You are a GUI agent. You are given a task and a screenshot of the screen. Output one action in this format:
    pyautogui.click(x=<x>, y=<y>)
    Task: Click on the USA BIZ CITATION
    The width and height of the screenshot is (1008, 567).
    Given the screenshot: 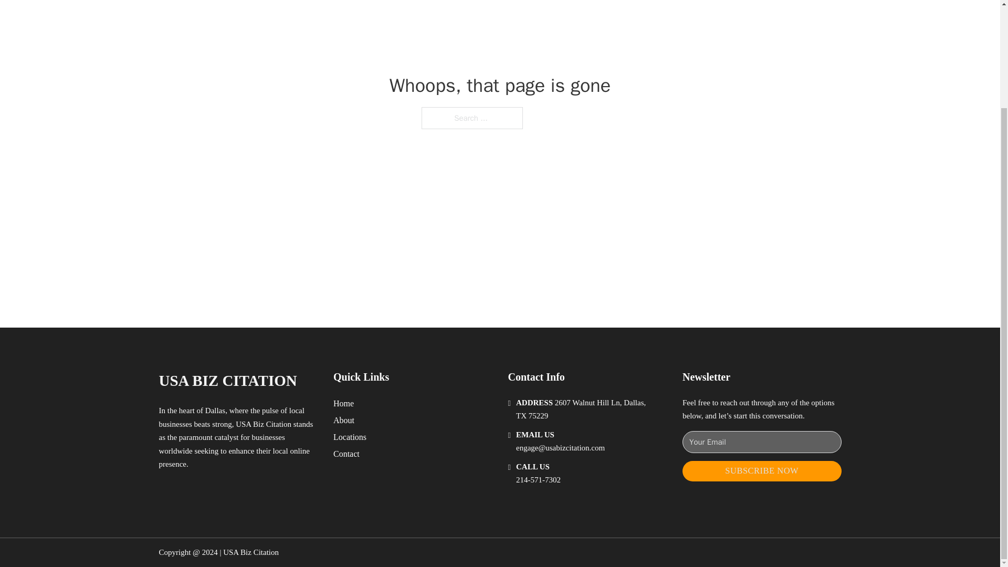 What is the action you would take?
    pyautogui.click(x=227, y=380)
    